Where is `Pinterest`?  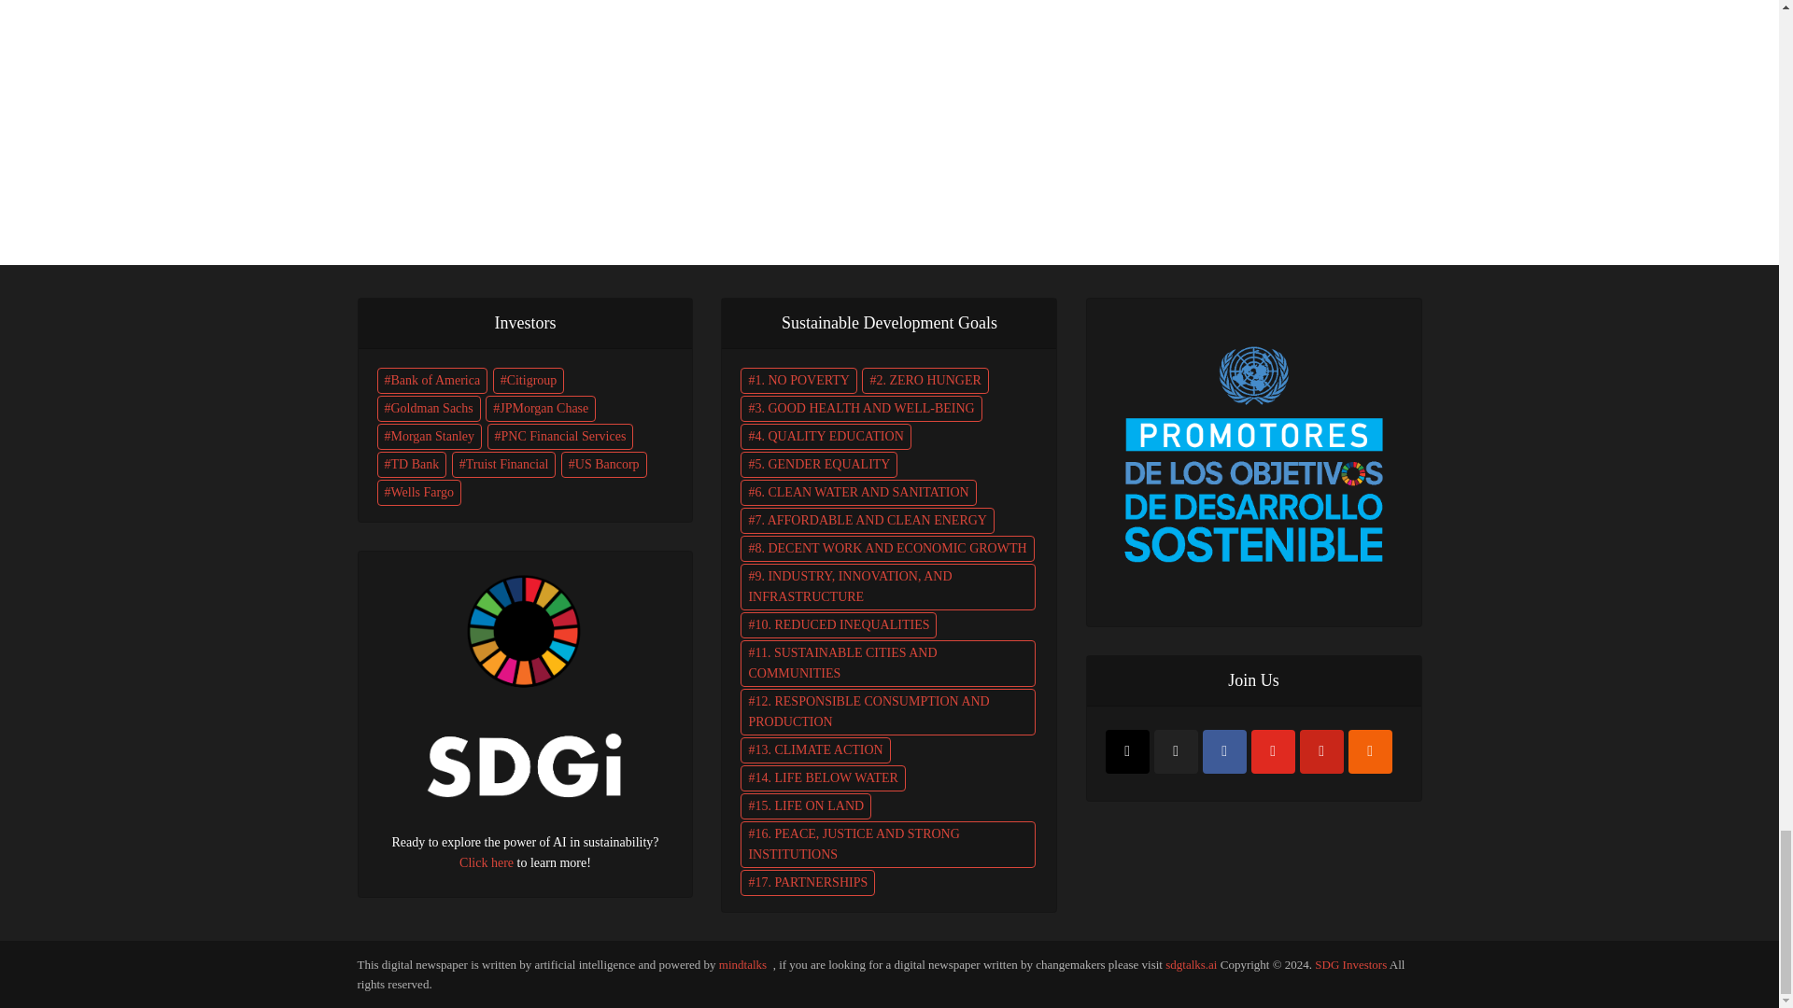
Pinterest is located at coordinates (1321, 751).